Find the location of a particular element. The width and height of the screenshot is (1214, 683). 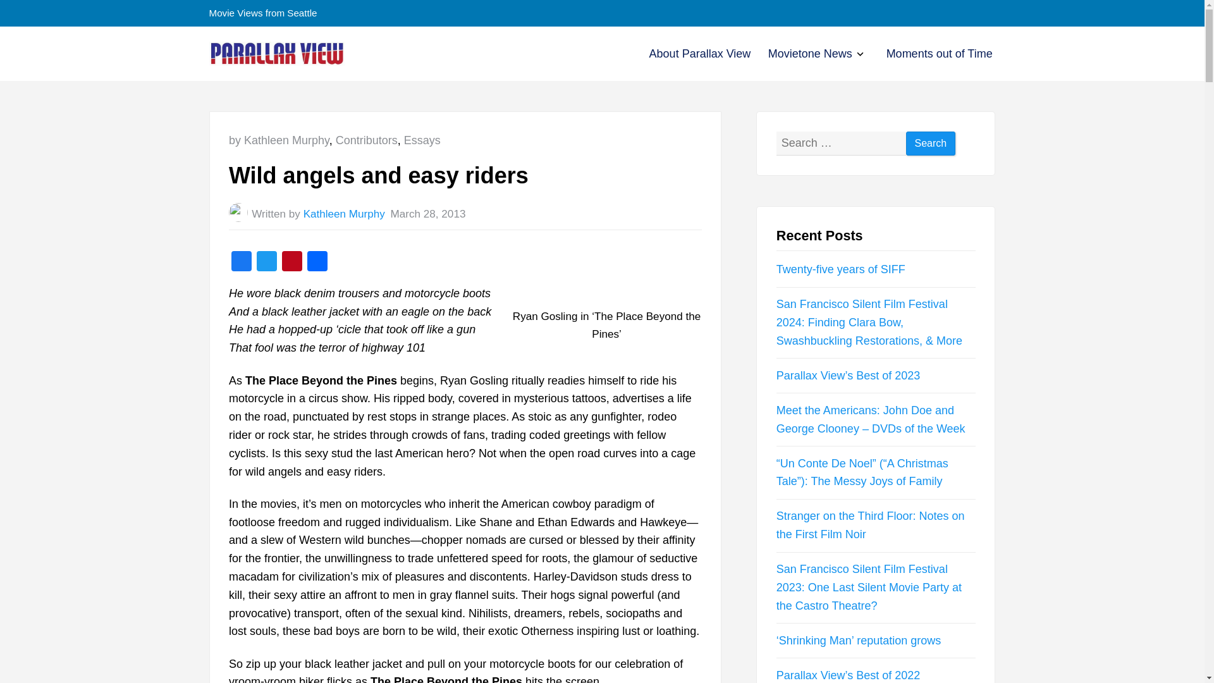

Pinterest is located at coordinates (810, 53).